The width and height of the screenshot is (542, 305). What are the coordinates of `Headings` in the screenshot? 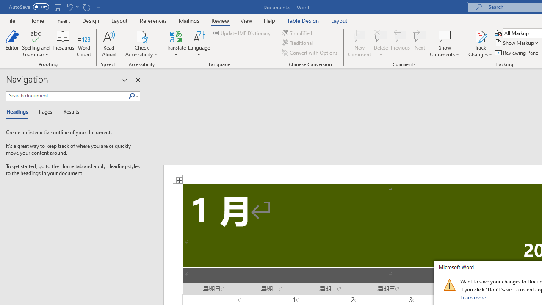 It's located at (19, 112).